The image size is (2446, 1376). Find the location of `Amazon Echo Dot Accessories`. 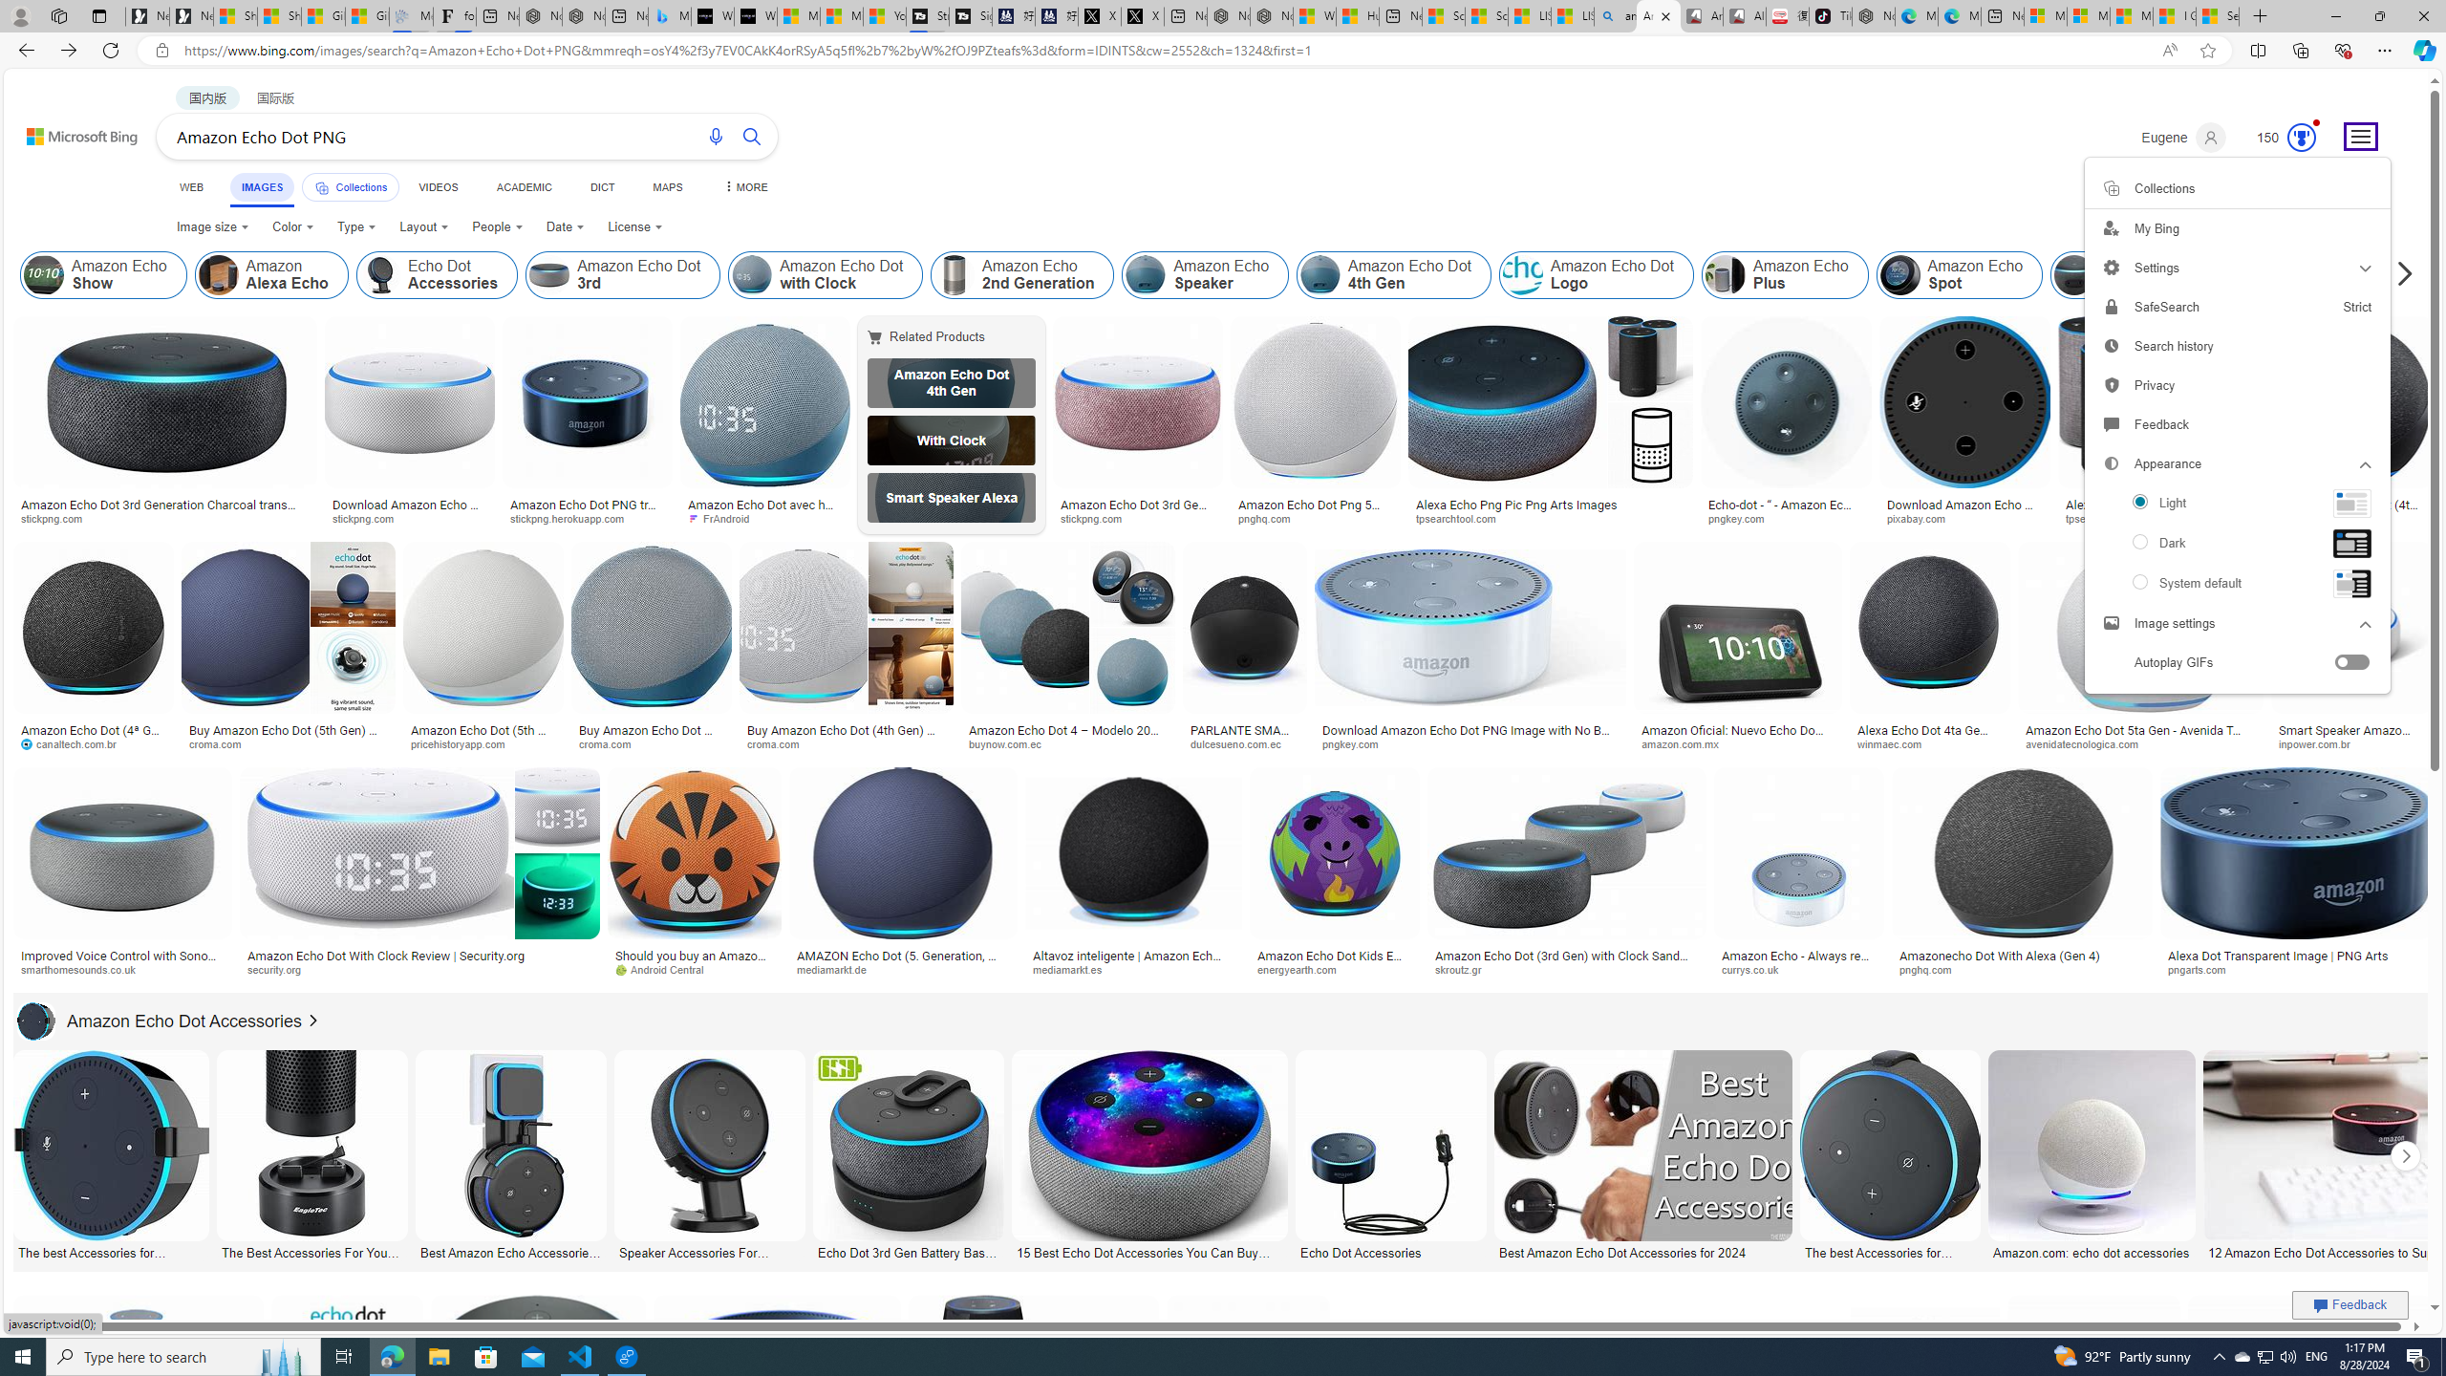

Amazon Echo Dot Accessories is located at coordinates (36, 1021).